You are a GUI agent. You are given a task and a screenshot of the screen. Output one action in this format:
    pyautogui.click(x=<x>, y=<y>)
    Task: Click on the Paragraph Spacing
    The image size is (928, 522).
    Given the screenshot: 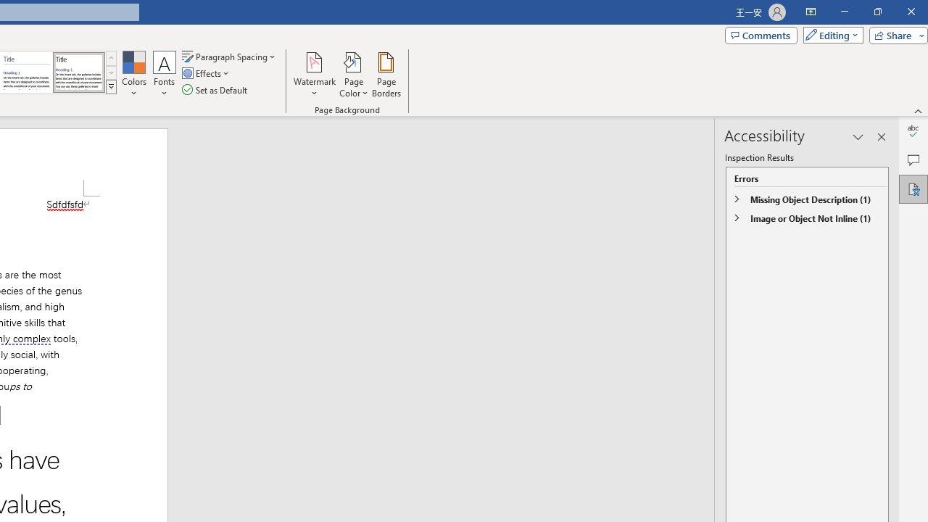 What is the action you would take?
    pyautogui.click(x=230, y=57)
    